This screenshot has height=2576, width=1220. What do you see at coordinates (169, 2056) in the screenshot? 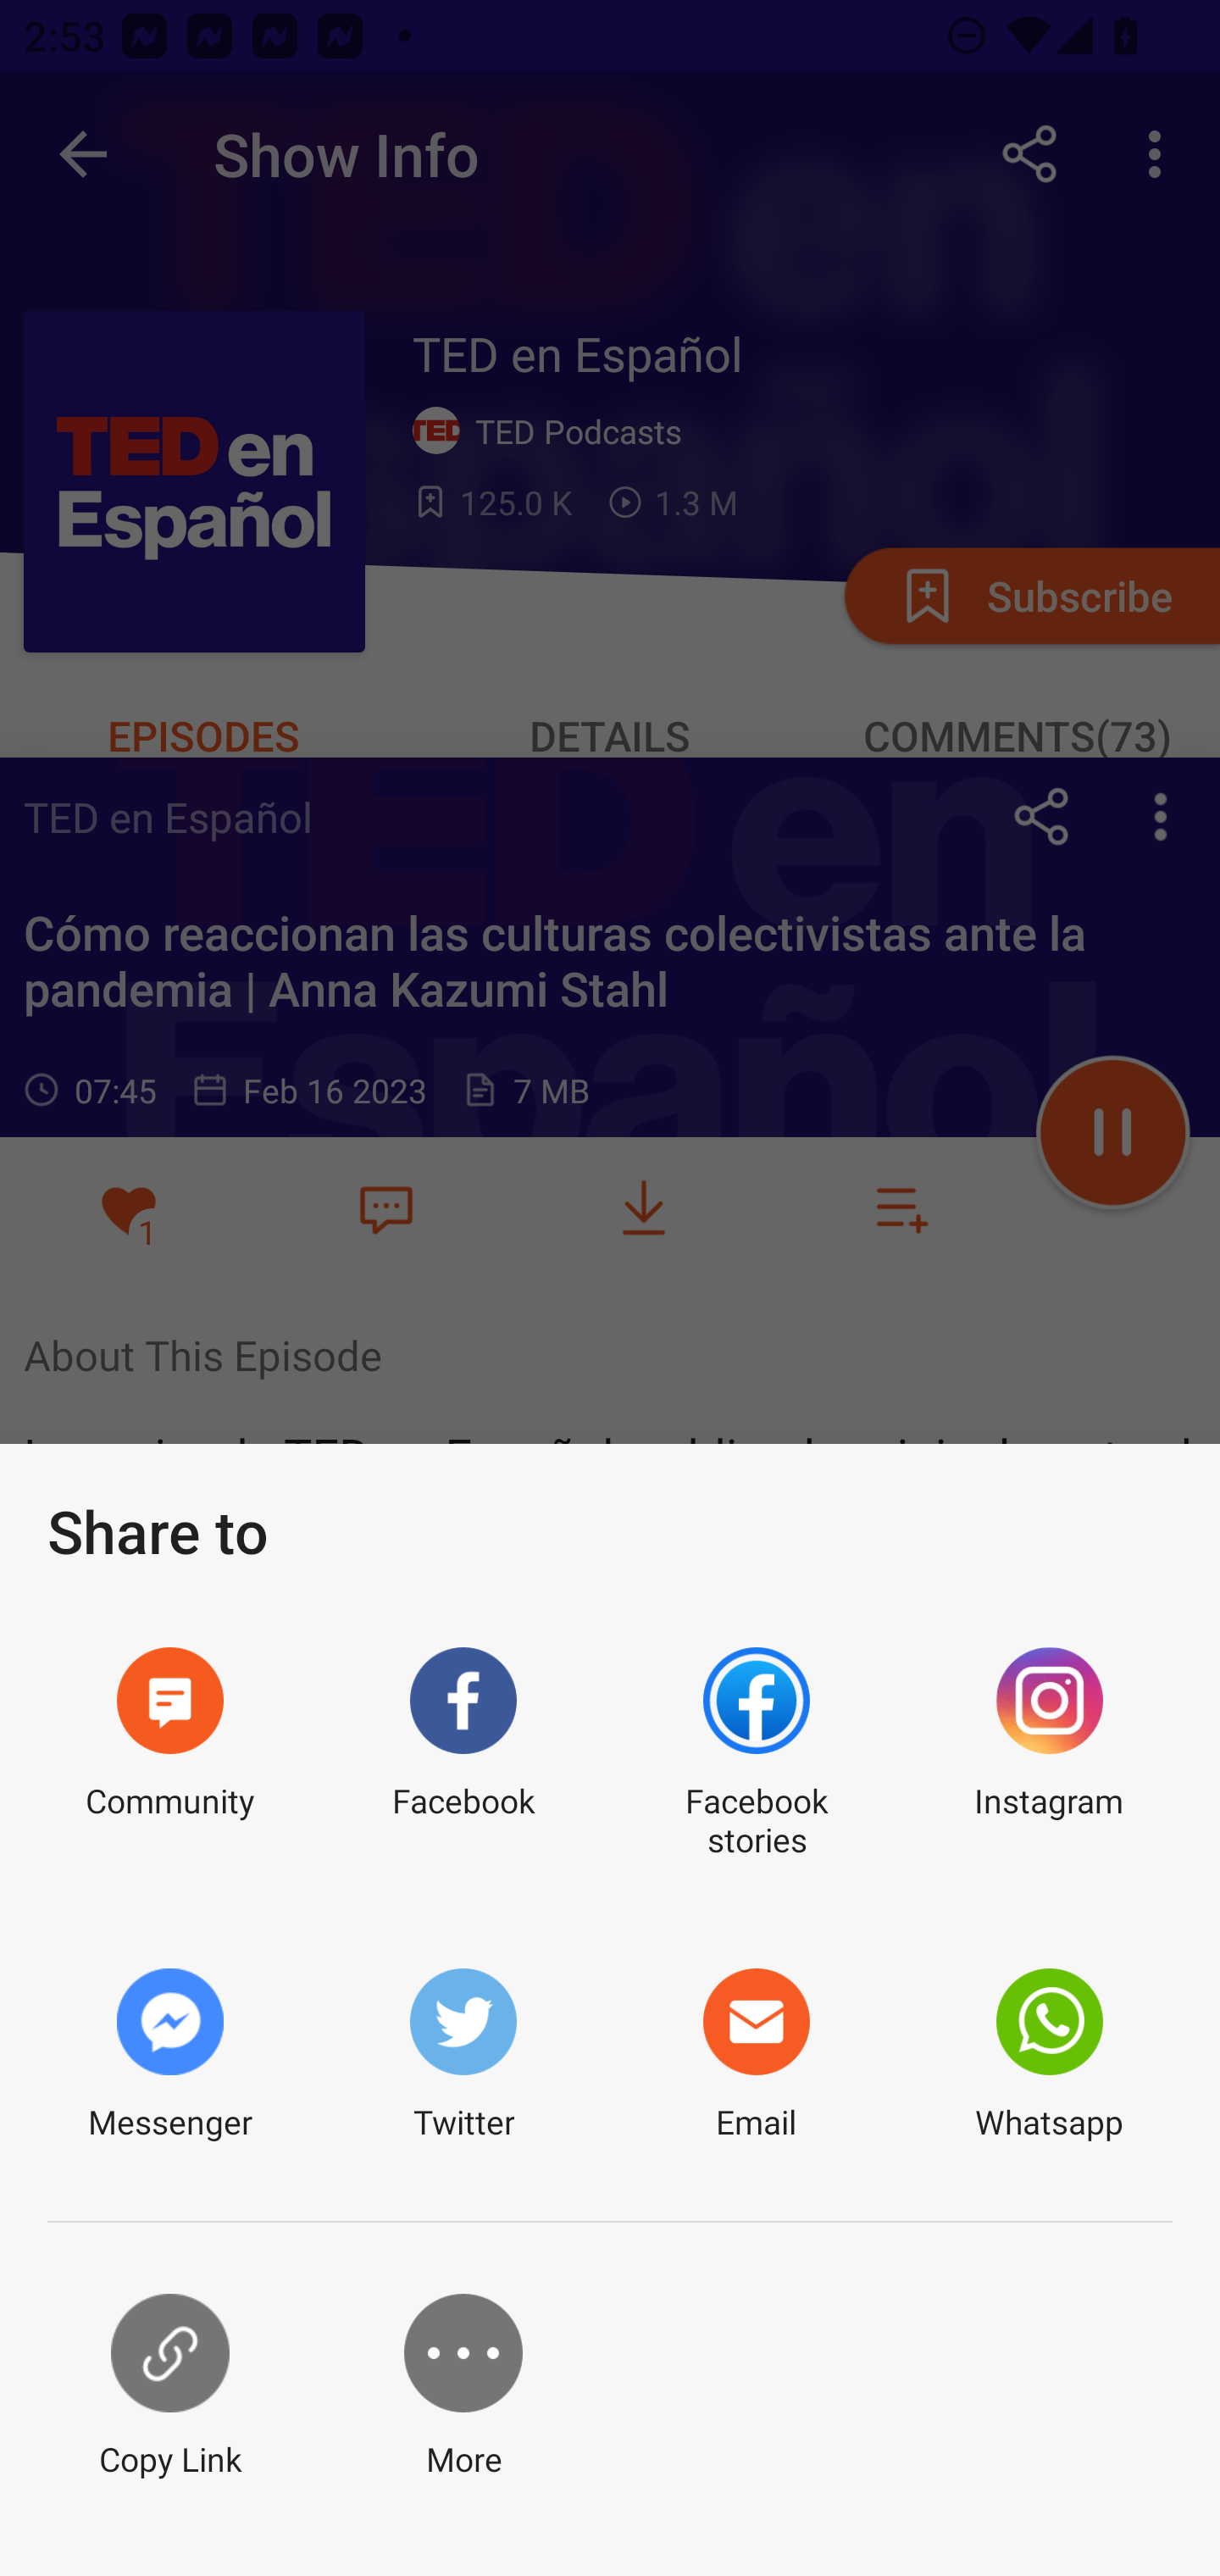
I see `Messenger` at bounding box center [169, 2056].